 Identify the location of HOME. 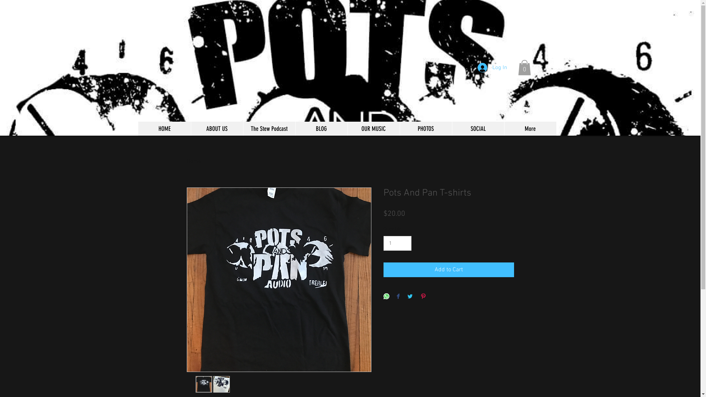
(165, 129).